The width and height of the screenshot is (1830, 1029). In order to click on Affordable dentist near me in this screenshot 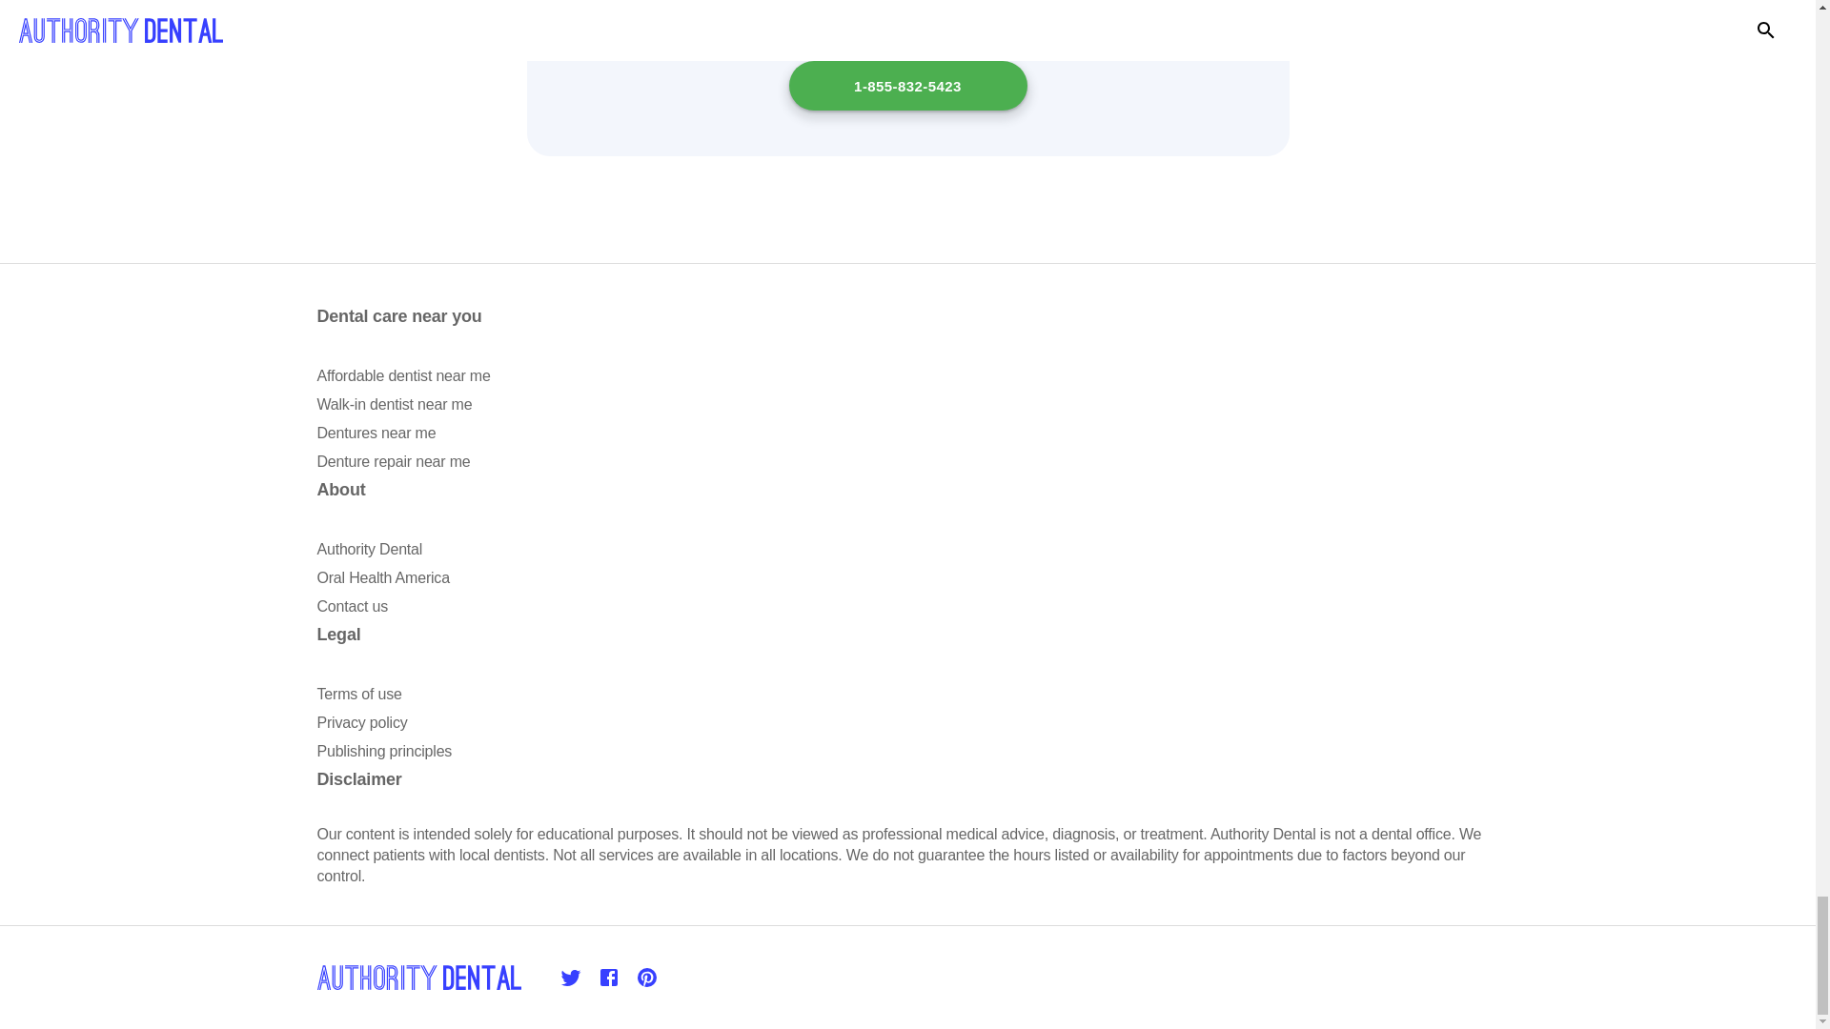, I will do `click(403, 375)`.